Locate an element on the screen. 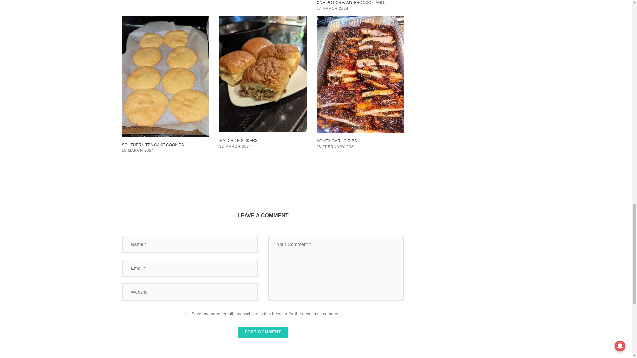 The height and width of the screenshot is (358, 637). yes is located at coordinates (186, 314).